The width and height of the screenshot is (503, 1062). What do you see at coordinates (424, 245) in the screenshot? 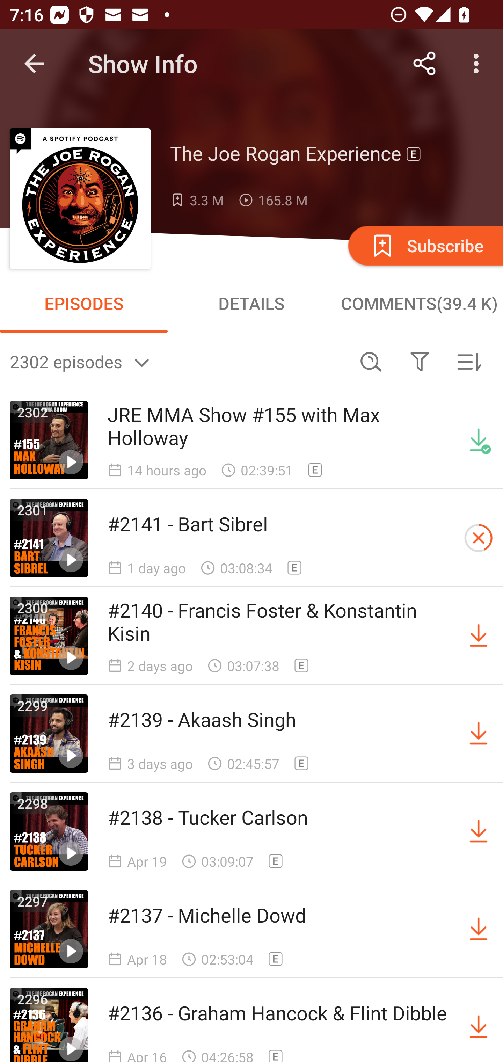
I see `Subscribe` at bounding box center [424, 245].